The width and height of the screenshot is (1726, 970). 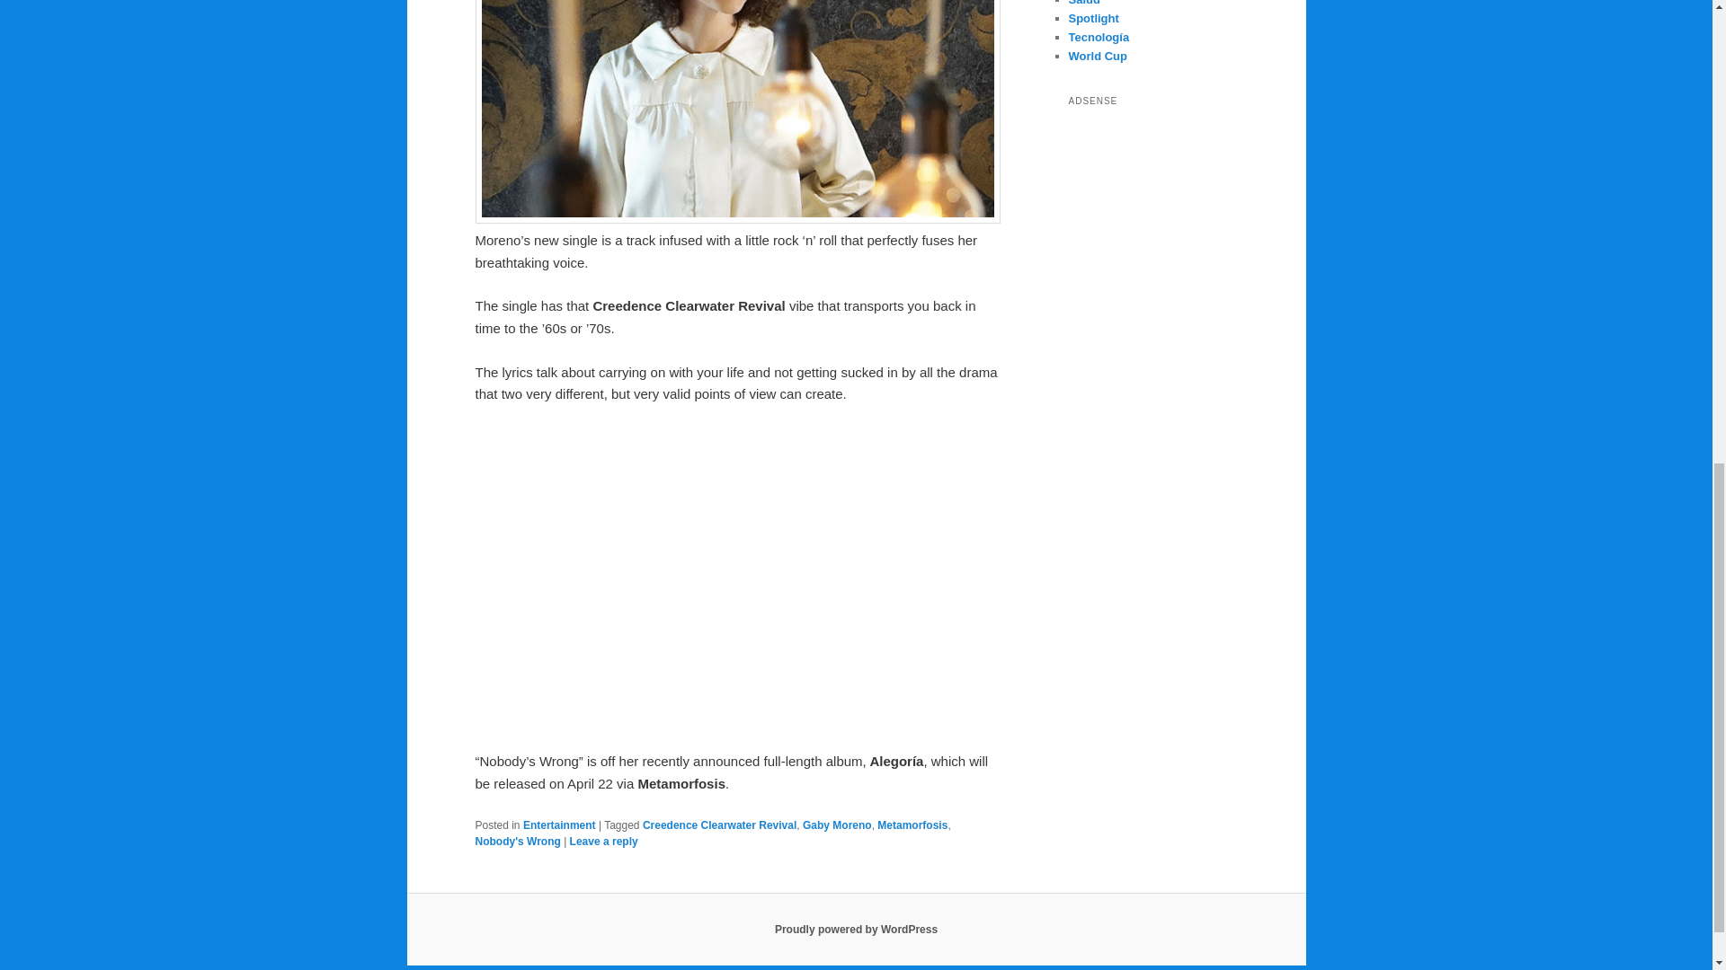 What do you see at coordinates (836, 824) in the screenshot?
I see `Gaby Moreno` at bounding box center [836, 824].